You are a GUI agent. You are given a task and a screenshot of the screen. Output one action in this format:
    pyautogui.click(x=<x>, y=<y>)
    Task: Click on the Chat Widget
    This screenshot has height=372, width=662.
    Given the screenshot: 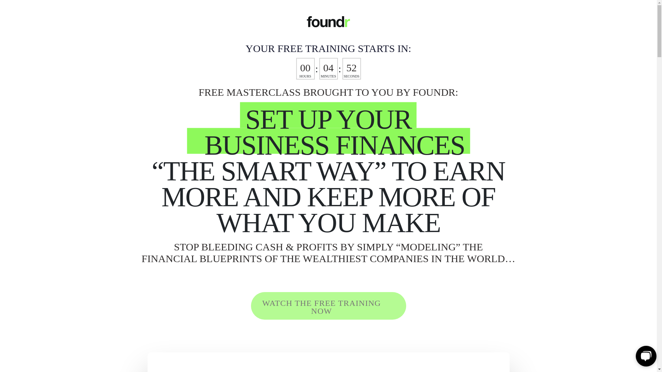 What is the action you would take?
    pyautogui.click(x=645, y=355)
    